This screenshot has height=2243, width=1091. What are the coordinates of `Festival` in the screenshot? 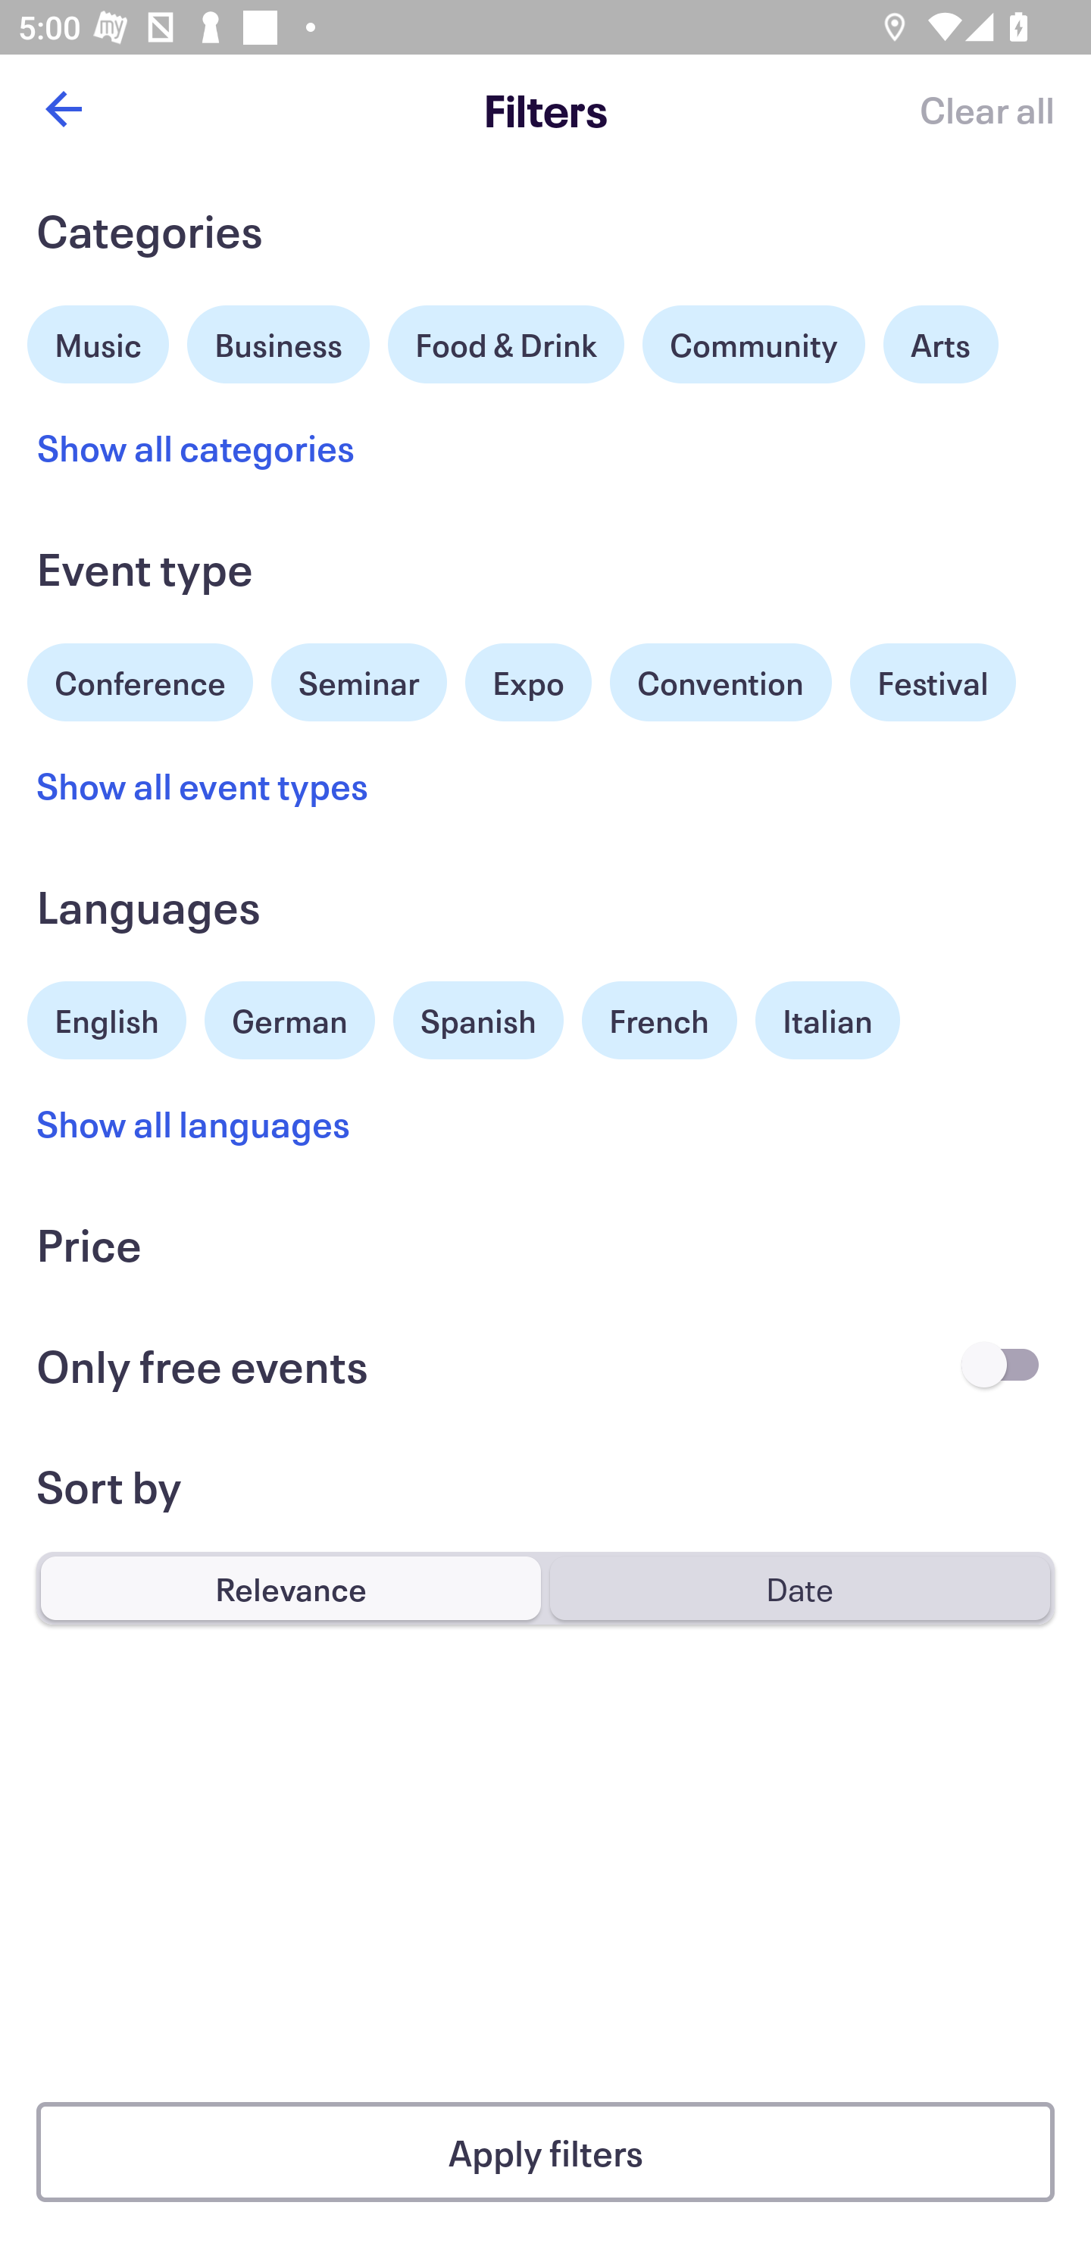 It's located at (932, 682).